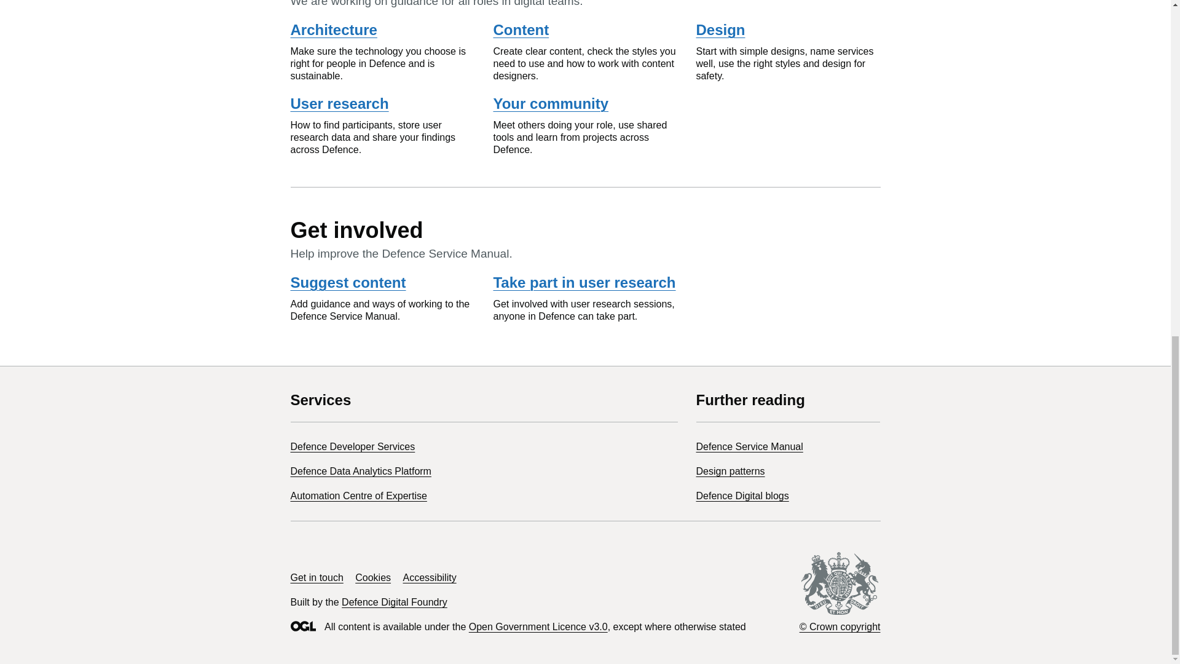 This screenshot has height=664, width=1180. Describe the element at coordinates (372, 577) in the screenshot. I see `Cookies` at that location.